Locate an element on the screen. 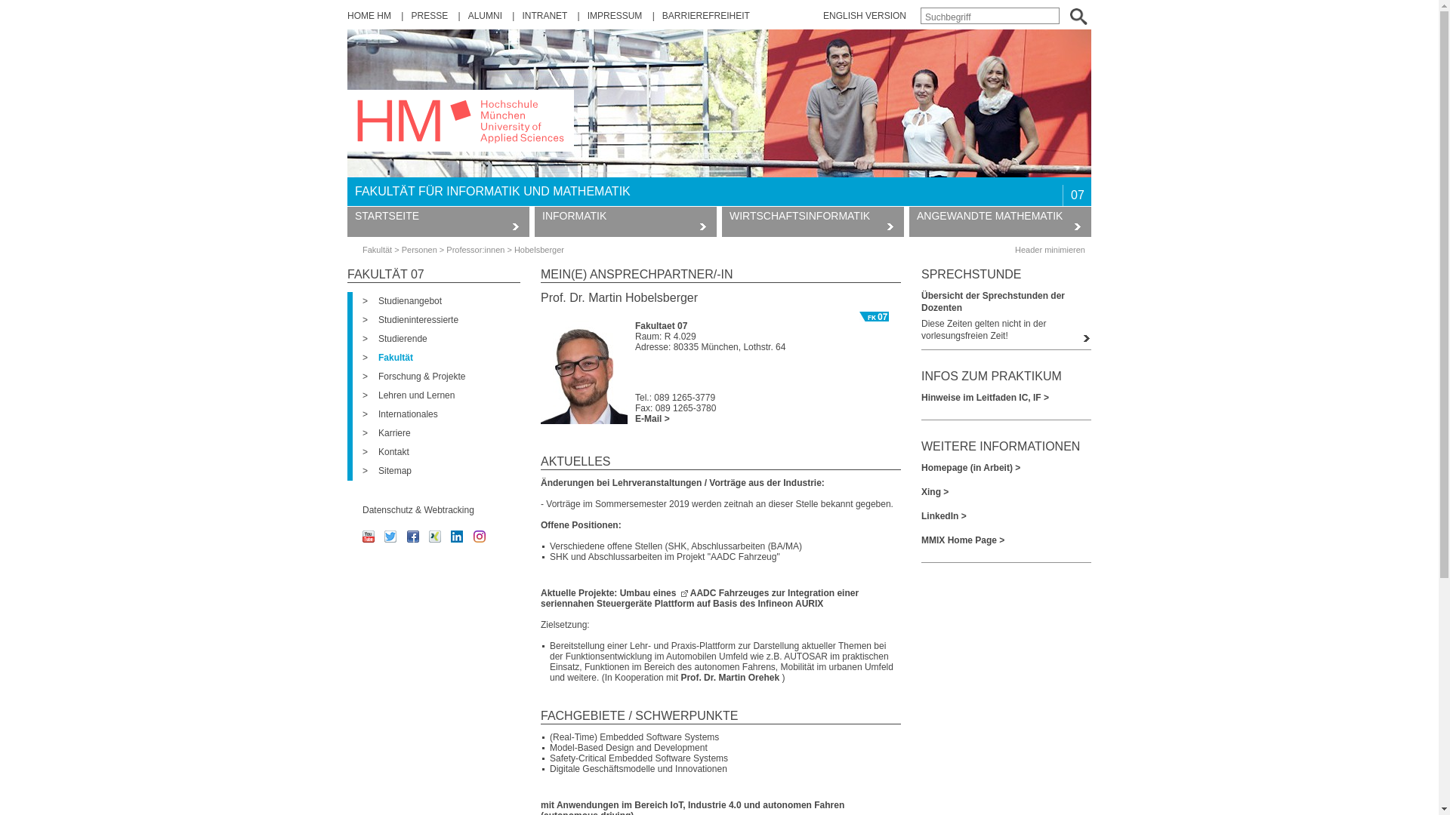  INFORMATIK is located at coordinates (625, 222).